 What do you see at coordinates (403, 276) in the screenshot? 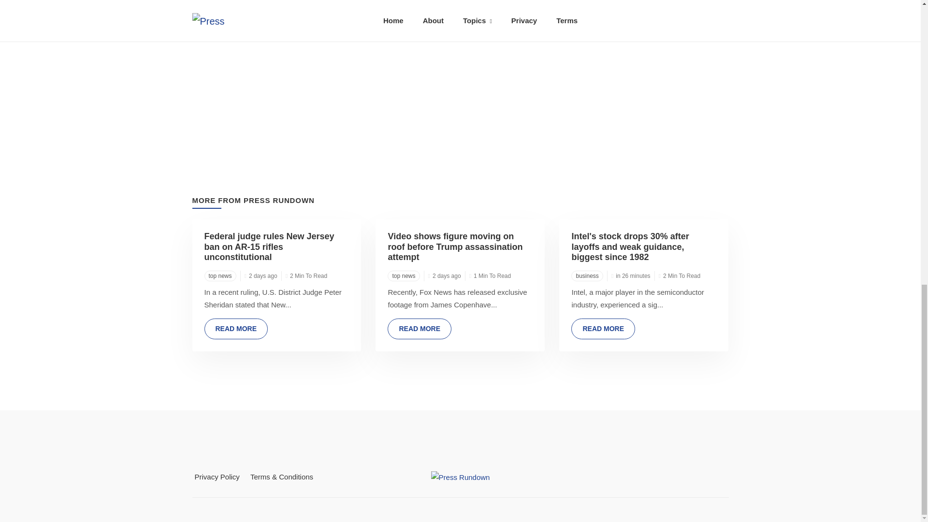
I see `top news` at bounding box center [403, 276].